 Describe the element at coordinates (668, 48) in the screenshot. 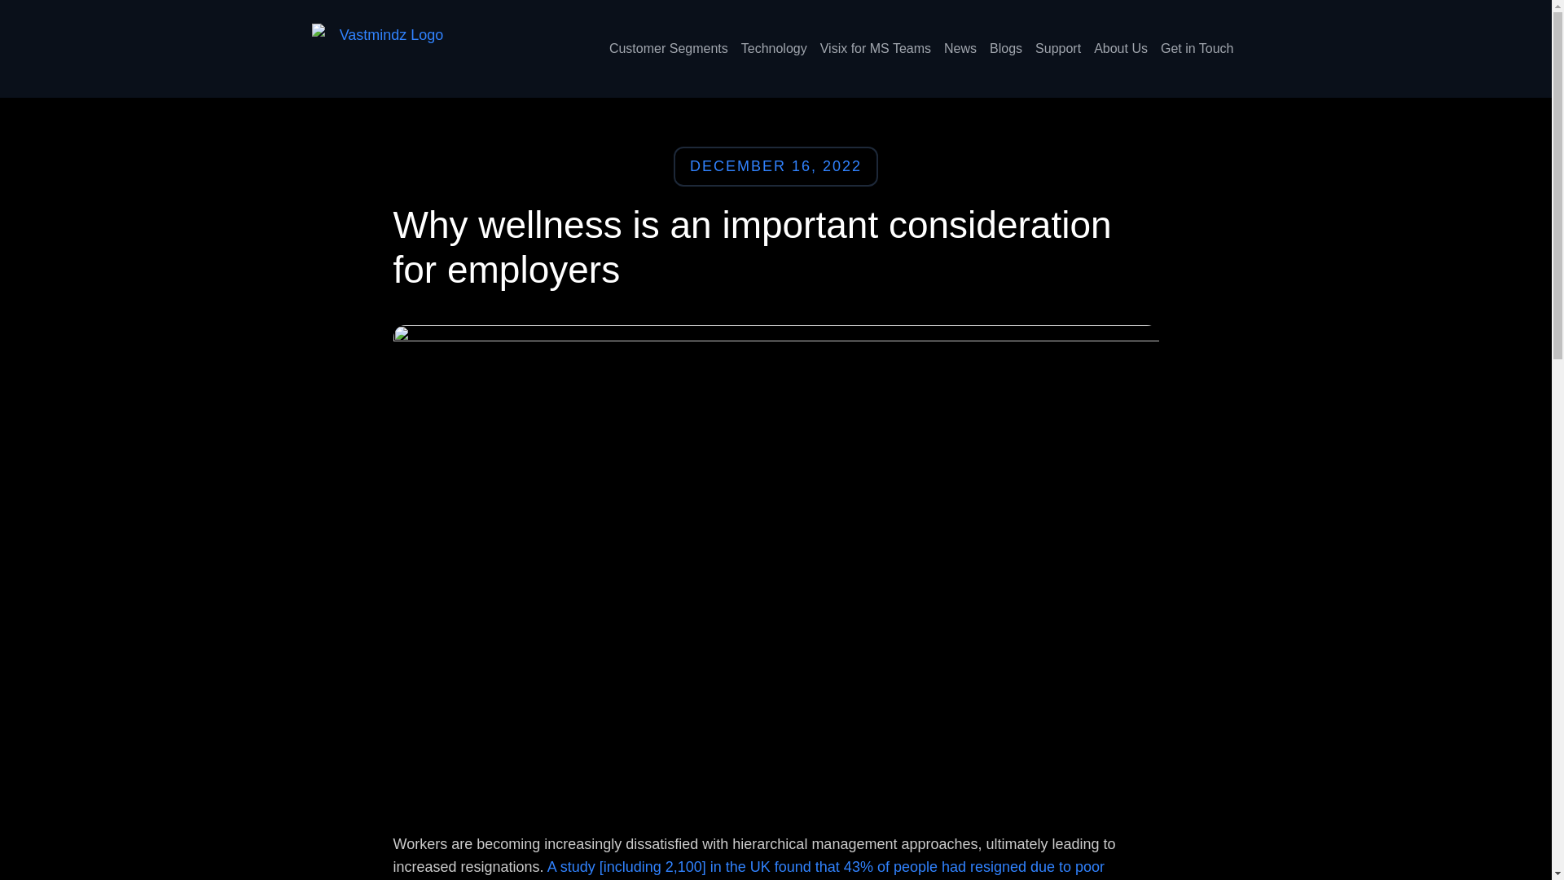

I see `Customer Segments` at that location.